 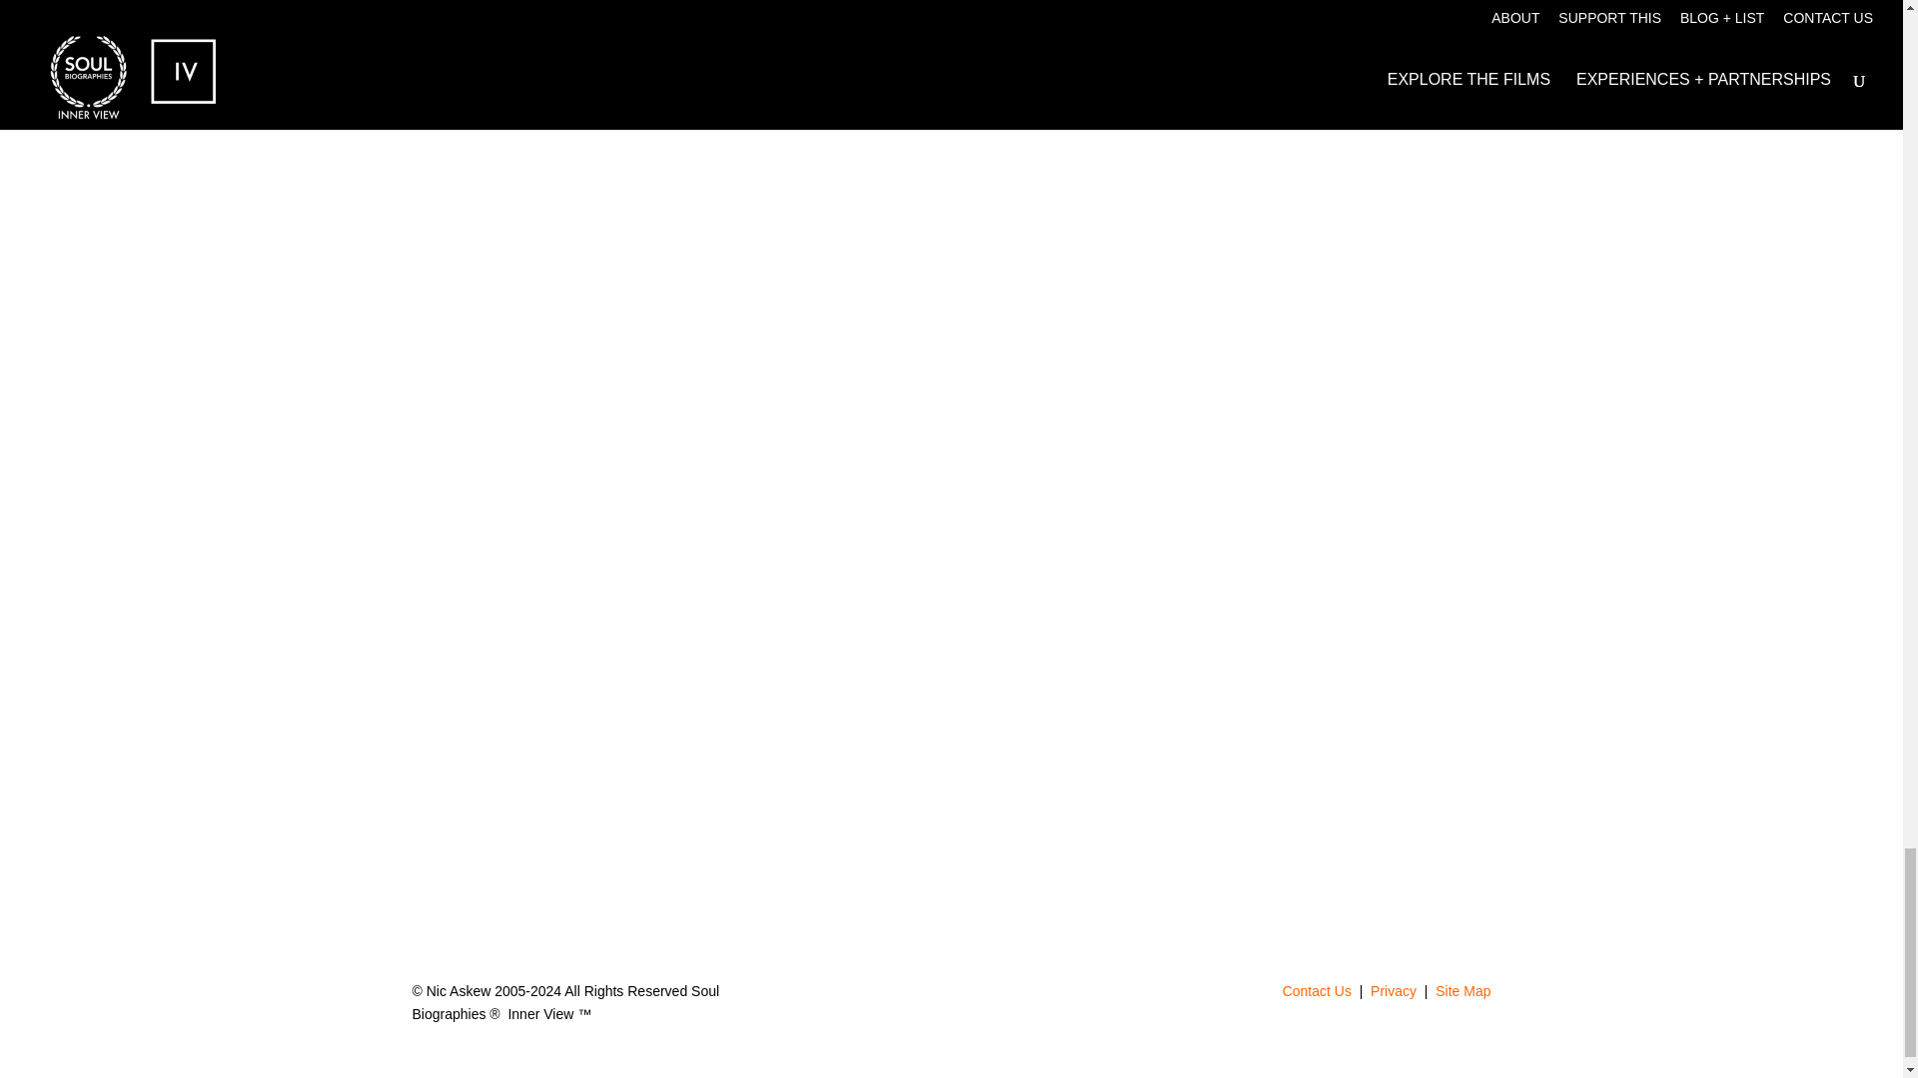 What do you see at coordinates (891, 996) in the screenshot?
I see `Follow on LinkedIn` at bounding box center [891, 996].